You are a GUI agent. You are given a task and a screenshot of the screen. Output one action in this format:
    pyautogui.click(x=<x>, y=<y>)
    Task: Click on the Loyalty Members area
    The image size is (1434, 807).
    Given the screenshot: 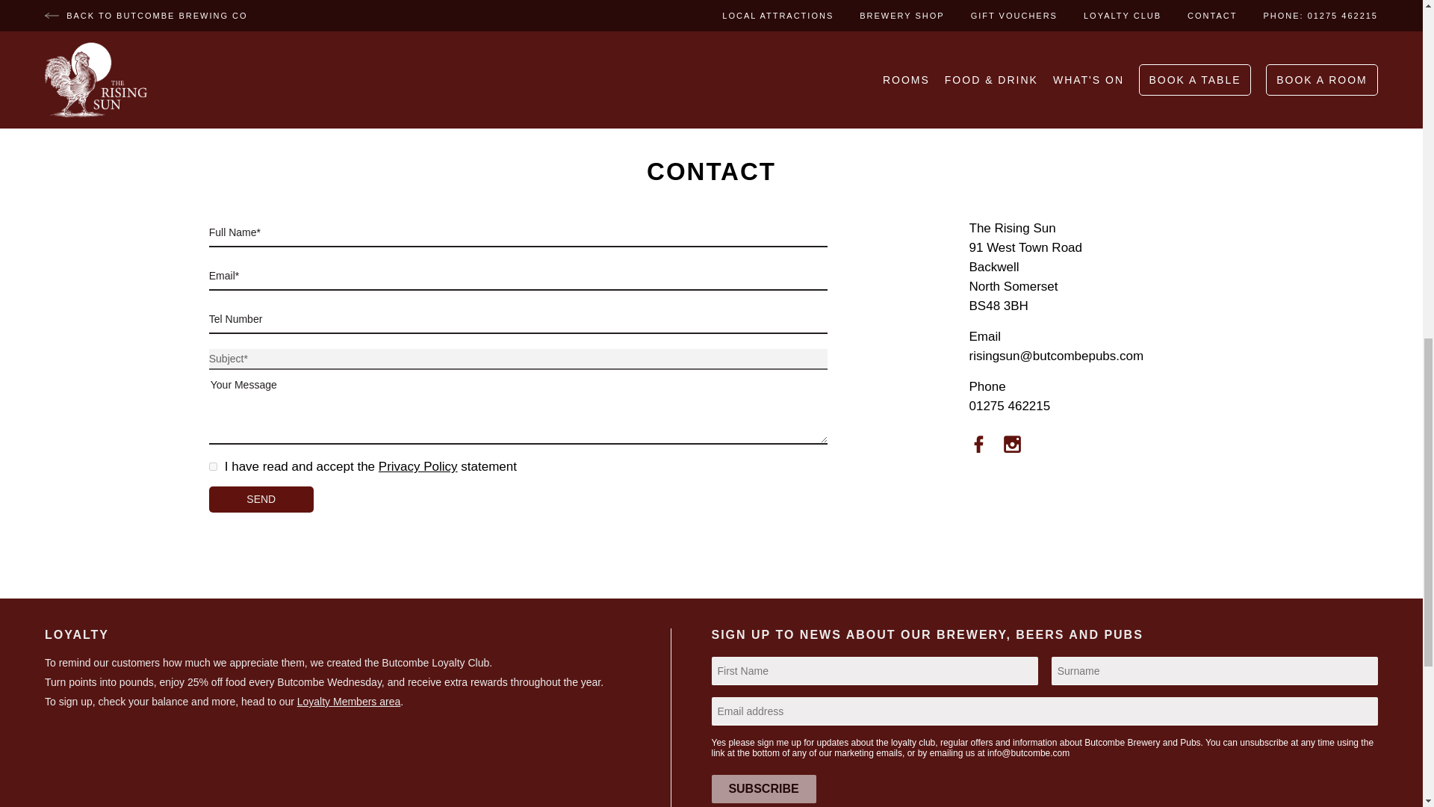 What is the action you would take?
    pyautogui.click(x=349, y=701)
    